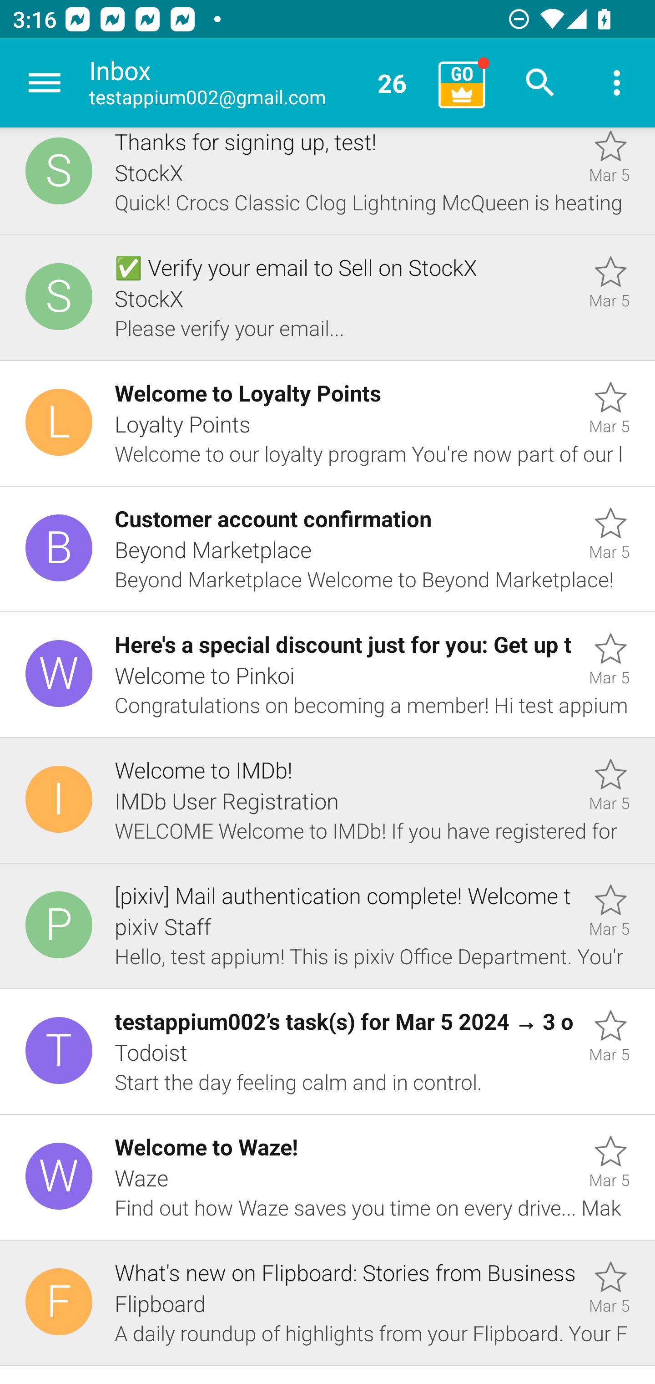  What do you see at coordinates (257, 83) in the screenshot?
I see `Inbox testappium002@gmail.com 26` at bounding box center [257, 83].